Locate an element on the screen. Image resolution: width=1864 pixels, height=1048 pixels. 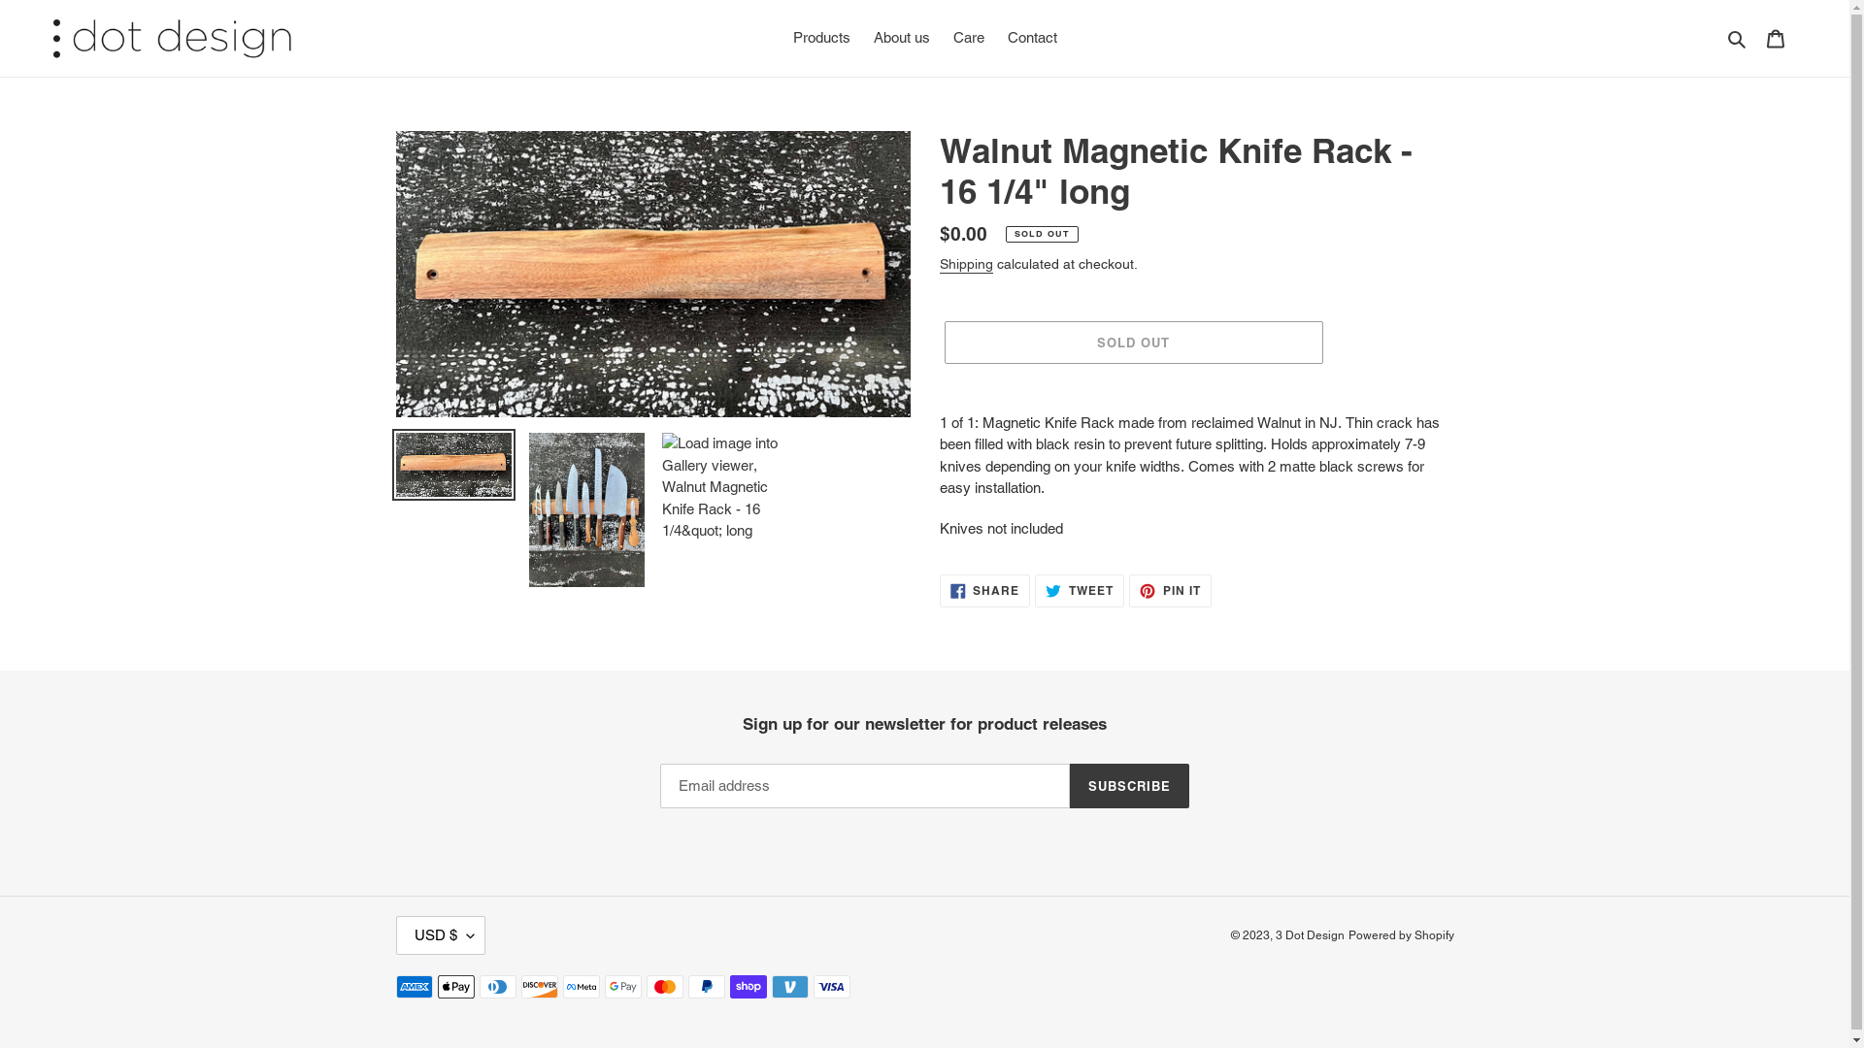
Care is located at coordinates (969, 39).